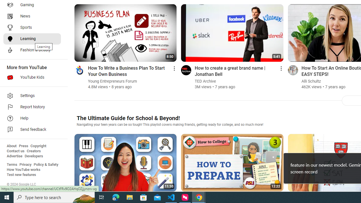 This screenshot has width=361, height=203. I want to click on Send feedback, so click(32, 130).